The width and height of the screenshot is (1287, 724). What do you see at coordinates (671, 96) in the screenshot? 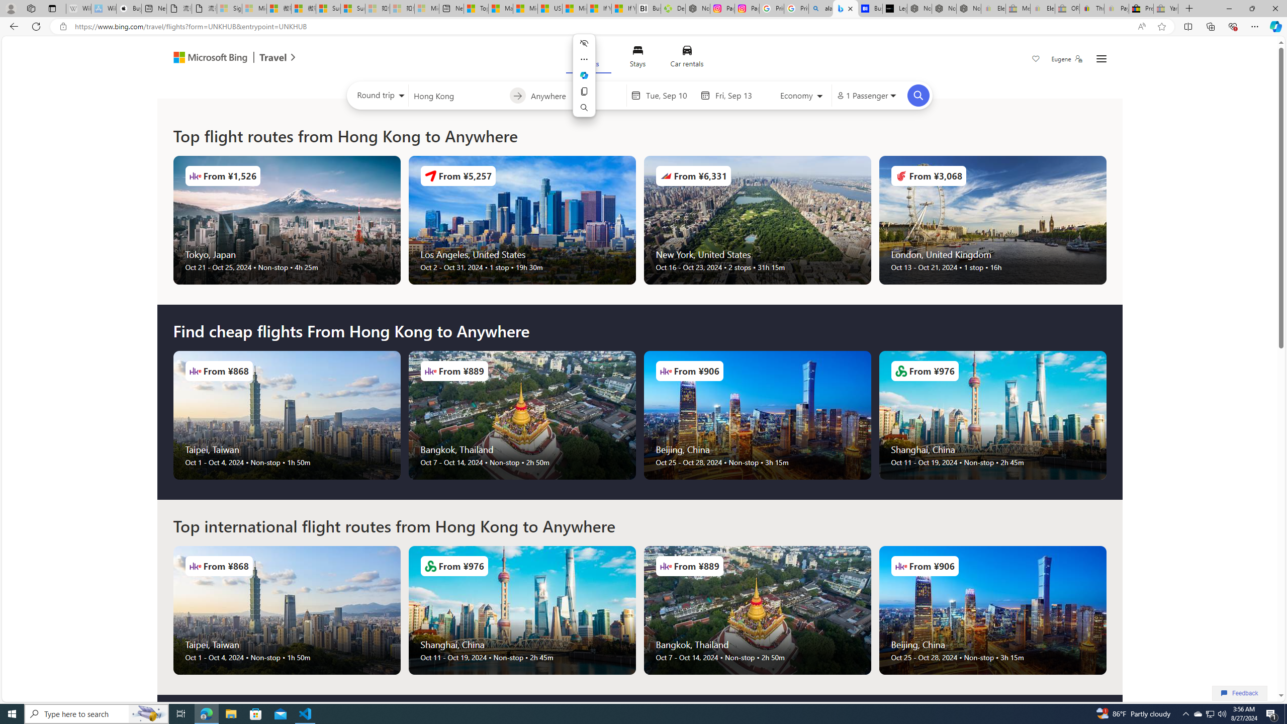
I see `Start Date` at bounding box center [671, 96].